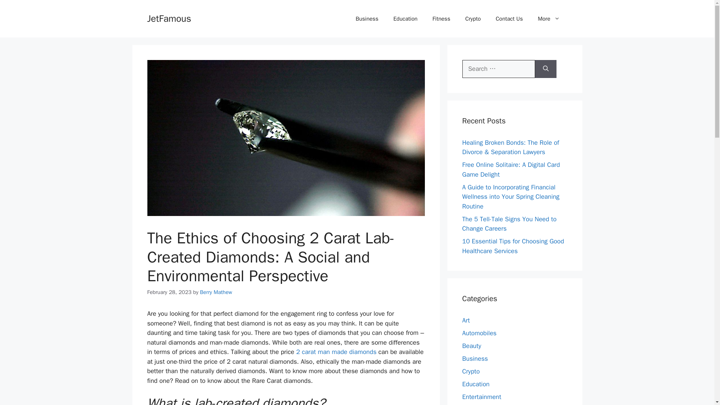 Image resolution: width=720 pixels, height=405 pixels. What do you see at coordinates (471, 371) in the screenshot?
I see `Crypto` at bounding box center [471, 371].